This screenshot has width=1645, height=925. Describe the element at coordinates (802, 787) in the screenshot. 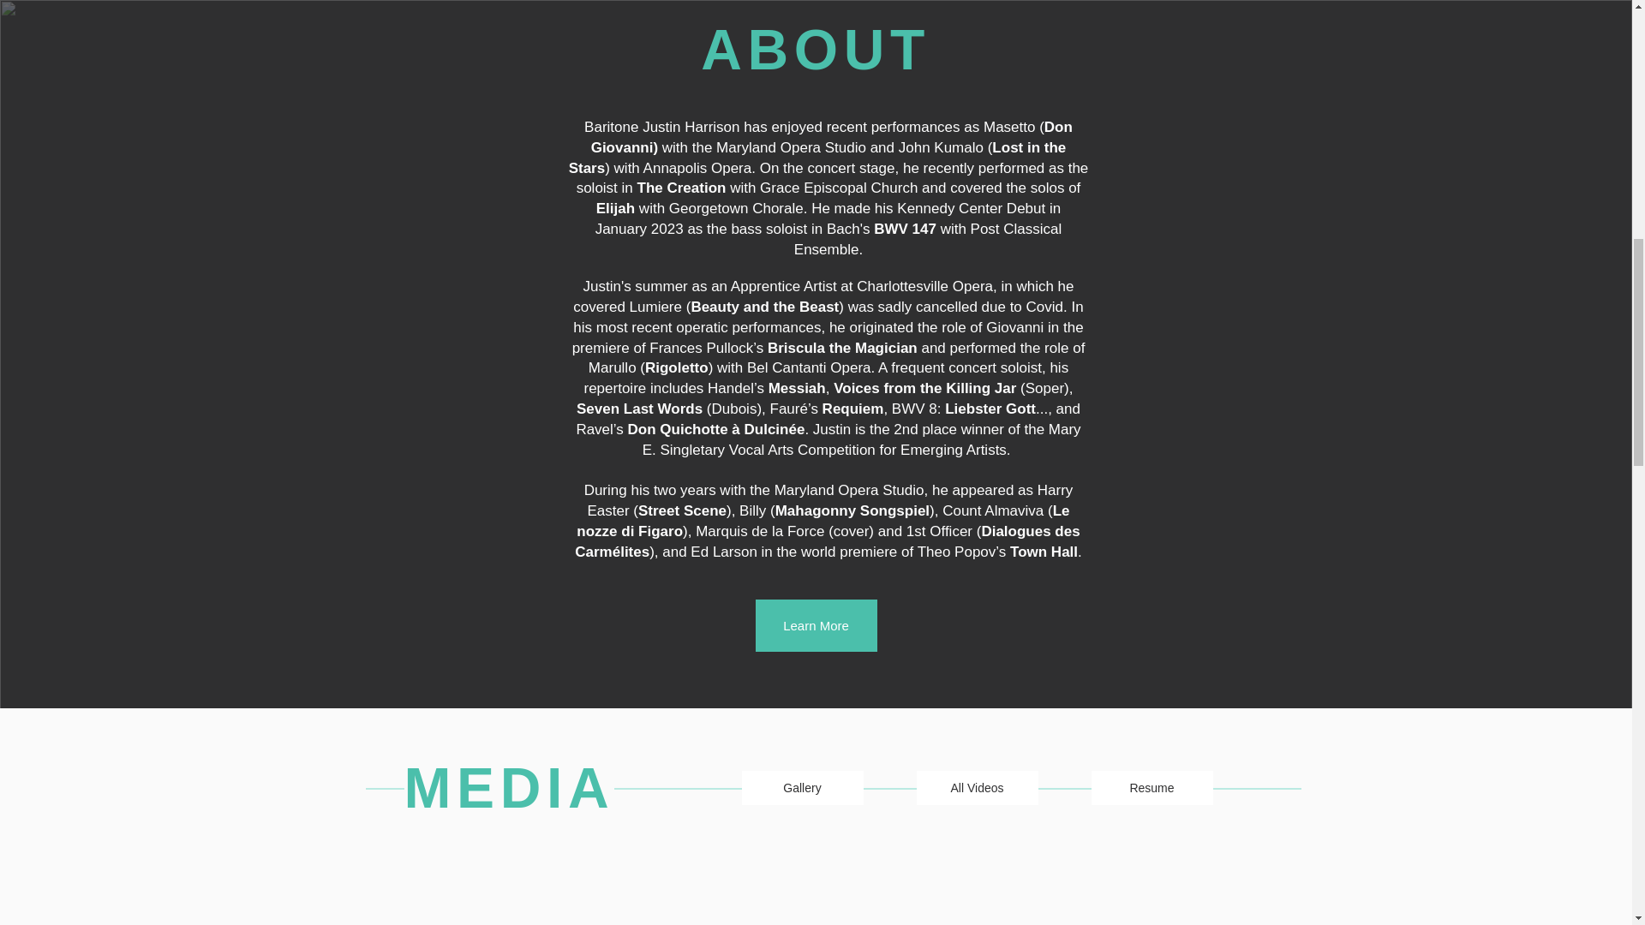

I see `Gallery` at that location.